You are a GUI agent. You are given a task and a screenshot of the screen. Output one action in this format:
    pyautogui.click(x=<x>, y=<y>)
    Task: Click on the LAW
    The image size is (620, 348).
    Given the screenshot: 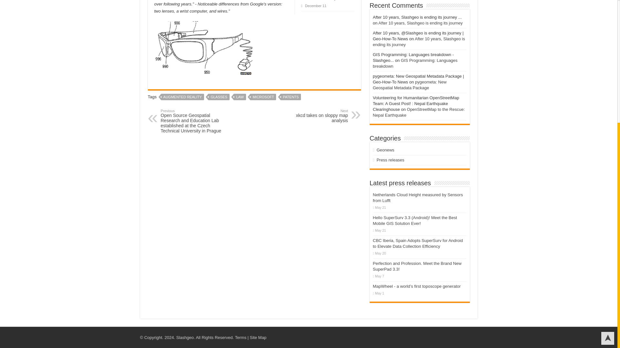 What is the action you would take?
    pyautogui.click(x=240, y=97)
    